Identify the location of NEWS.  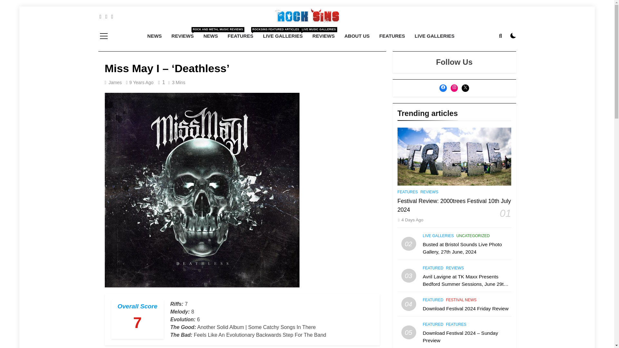
(211, 36).